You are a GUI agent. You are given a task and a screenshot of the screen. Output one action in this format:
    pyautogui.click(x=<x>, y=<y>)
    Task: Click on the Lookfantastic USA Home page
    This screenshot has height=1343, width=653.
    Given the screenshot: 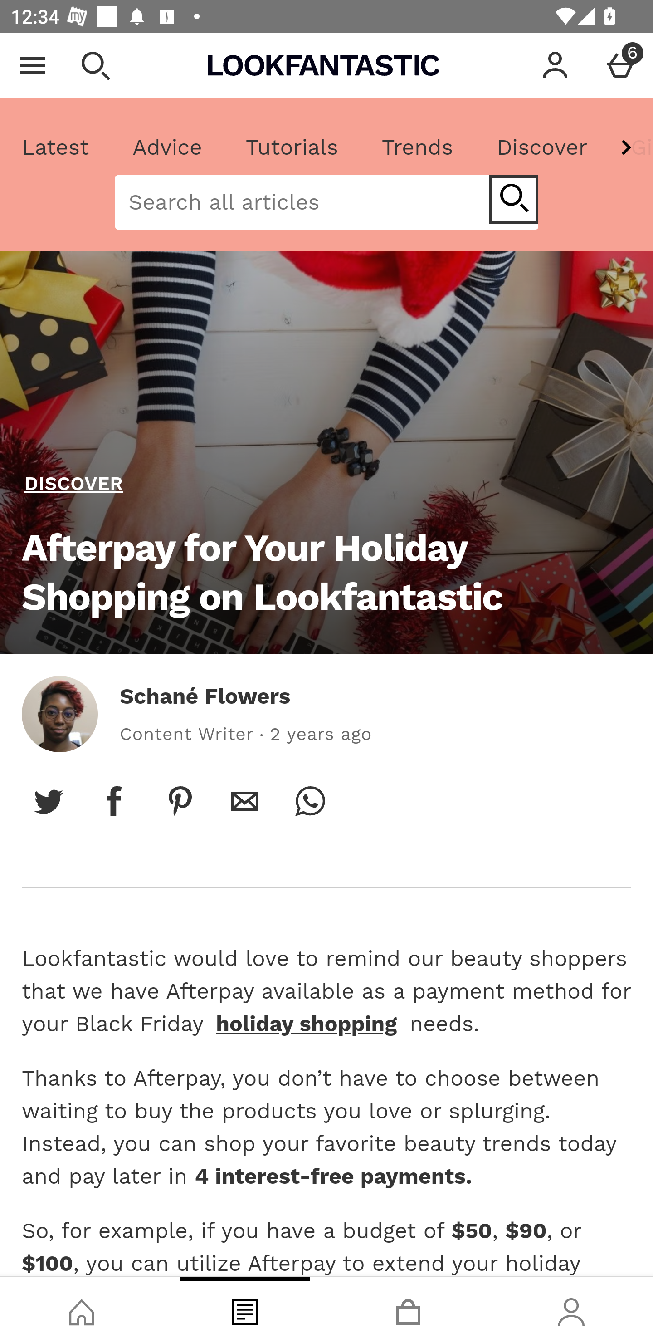 What is the action you would take?
    pyautogui.click(x=324, y=65)
    